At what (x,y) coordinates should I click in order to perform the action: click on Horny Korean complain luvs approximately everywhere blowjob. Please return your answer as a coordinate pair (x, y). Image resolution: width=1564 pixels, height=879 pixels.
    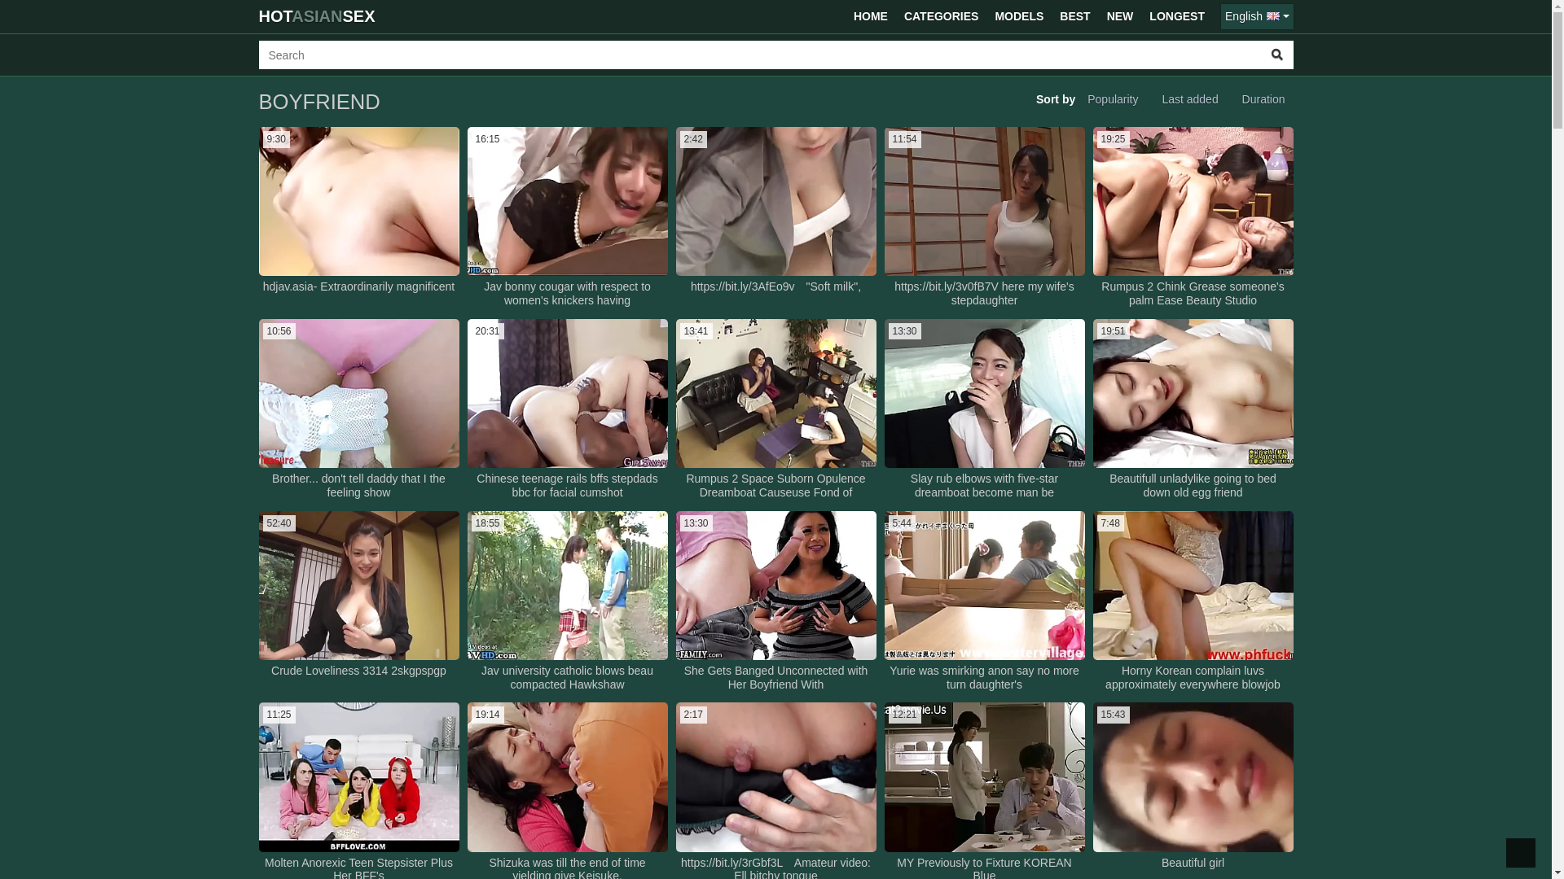
    Looking at the image, I should click on (1193, 678).